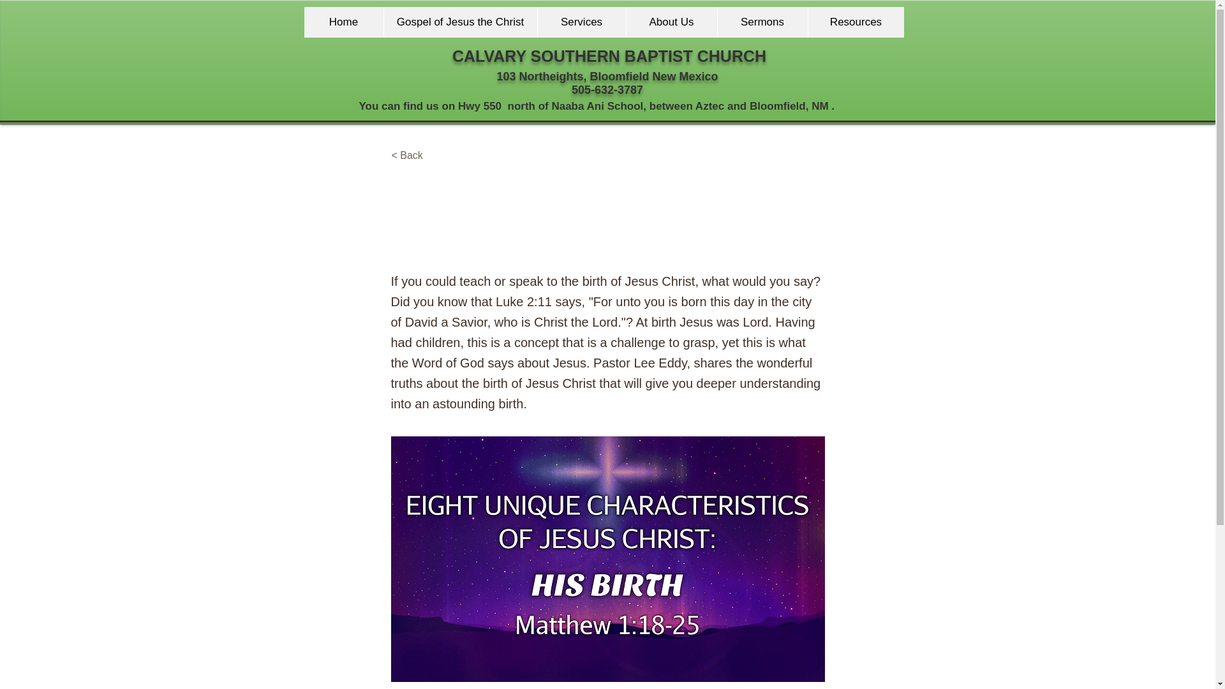 The width and height of the screenshot is (1225, 689). What do you see at coordinates (671, 22) in the screenshot?
I see `About Us` at bounding box center [671, 22].